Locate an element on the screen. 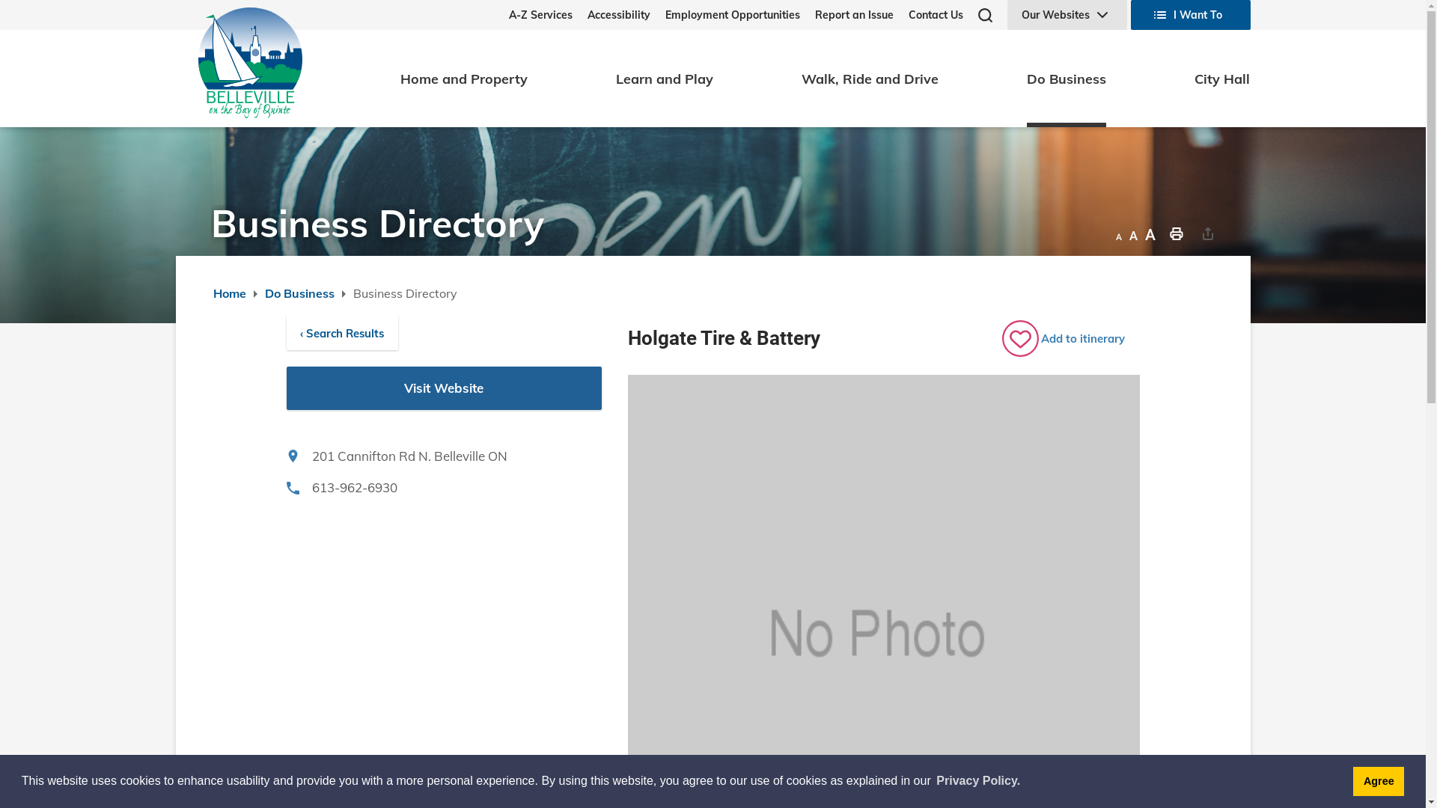 Image resolution: width=1437 pixels, height=808 pixels. Increase text size is located at coordinates (1150, 233).